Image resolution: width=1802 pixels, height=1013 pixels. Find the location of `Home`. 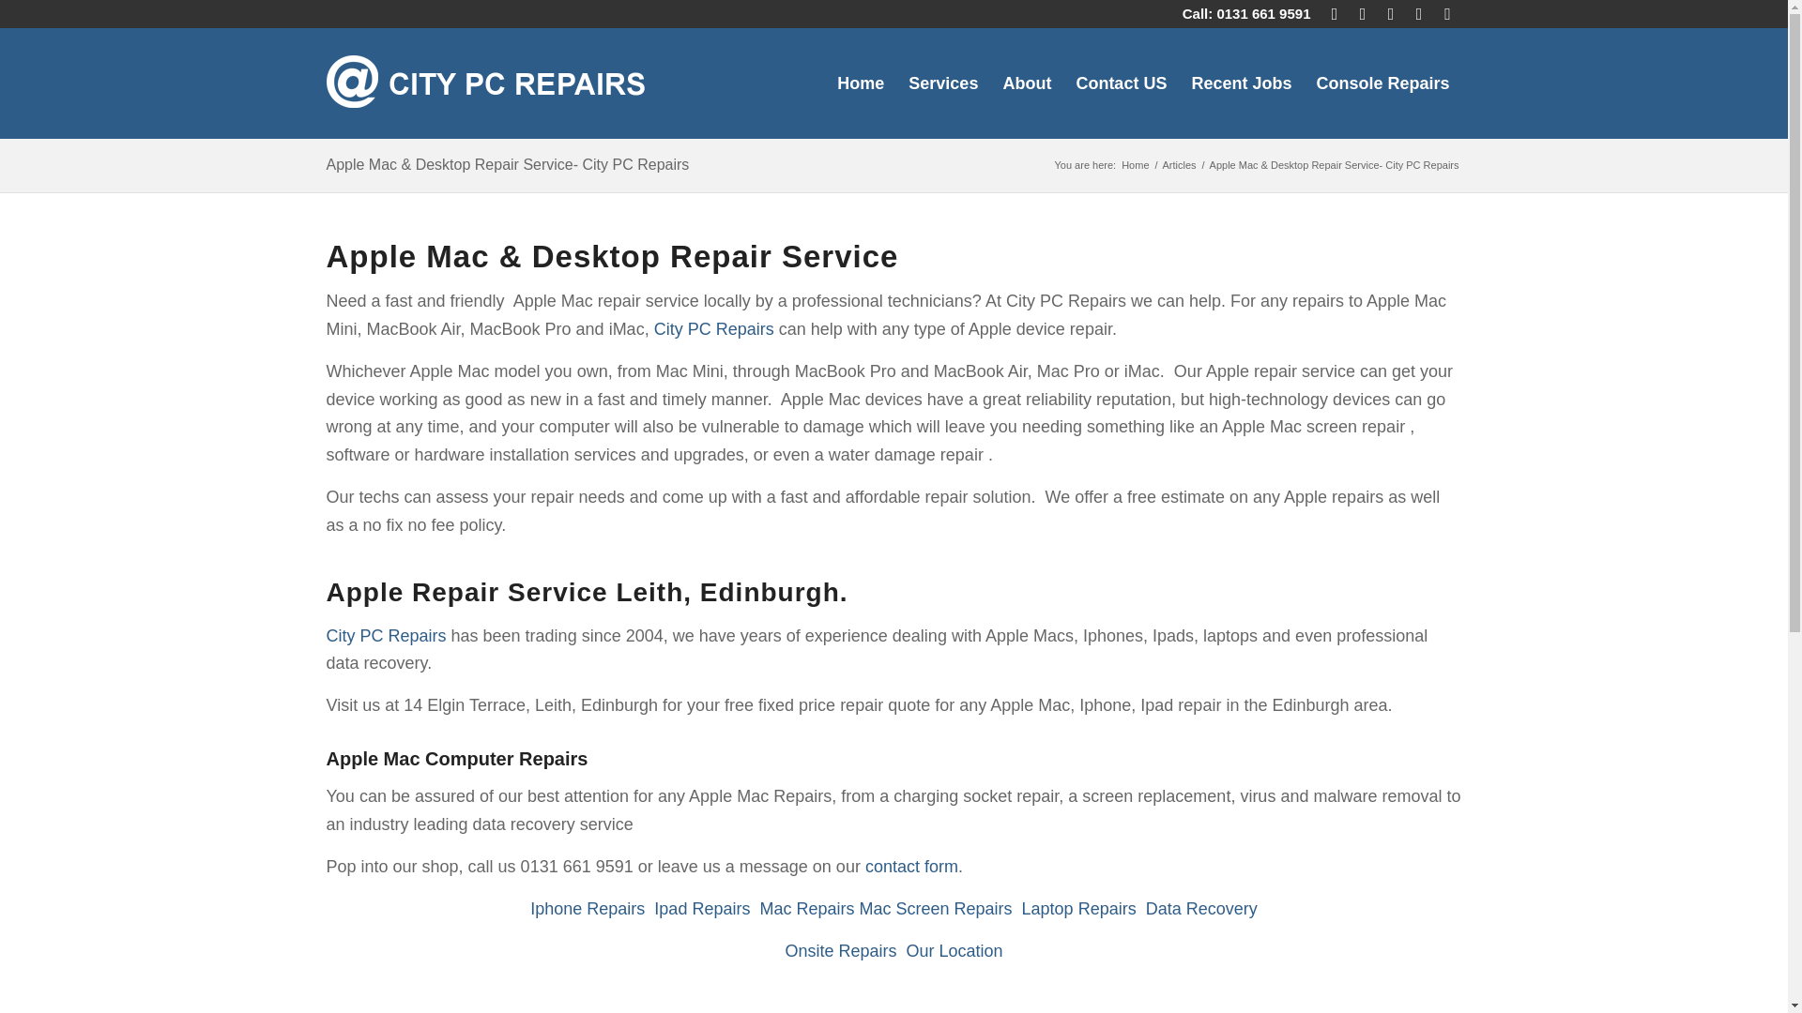

Home is located at coordinates (1135, 165).